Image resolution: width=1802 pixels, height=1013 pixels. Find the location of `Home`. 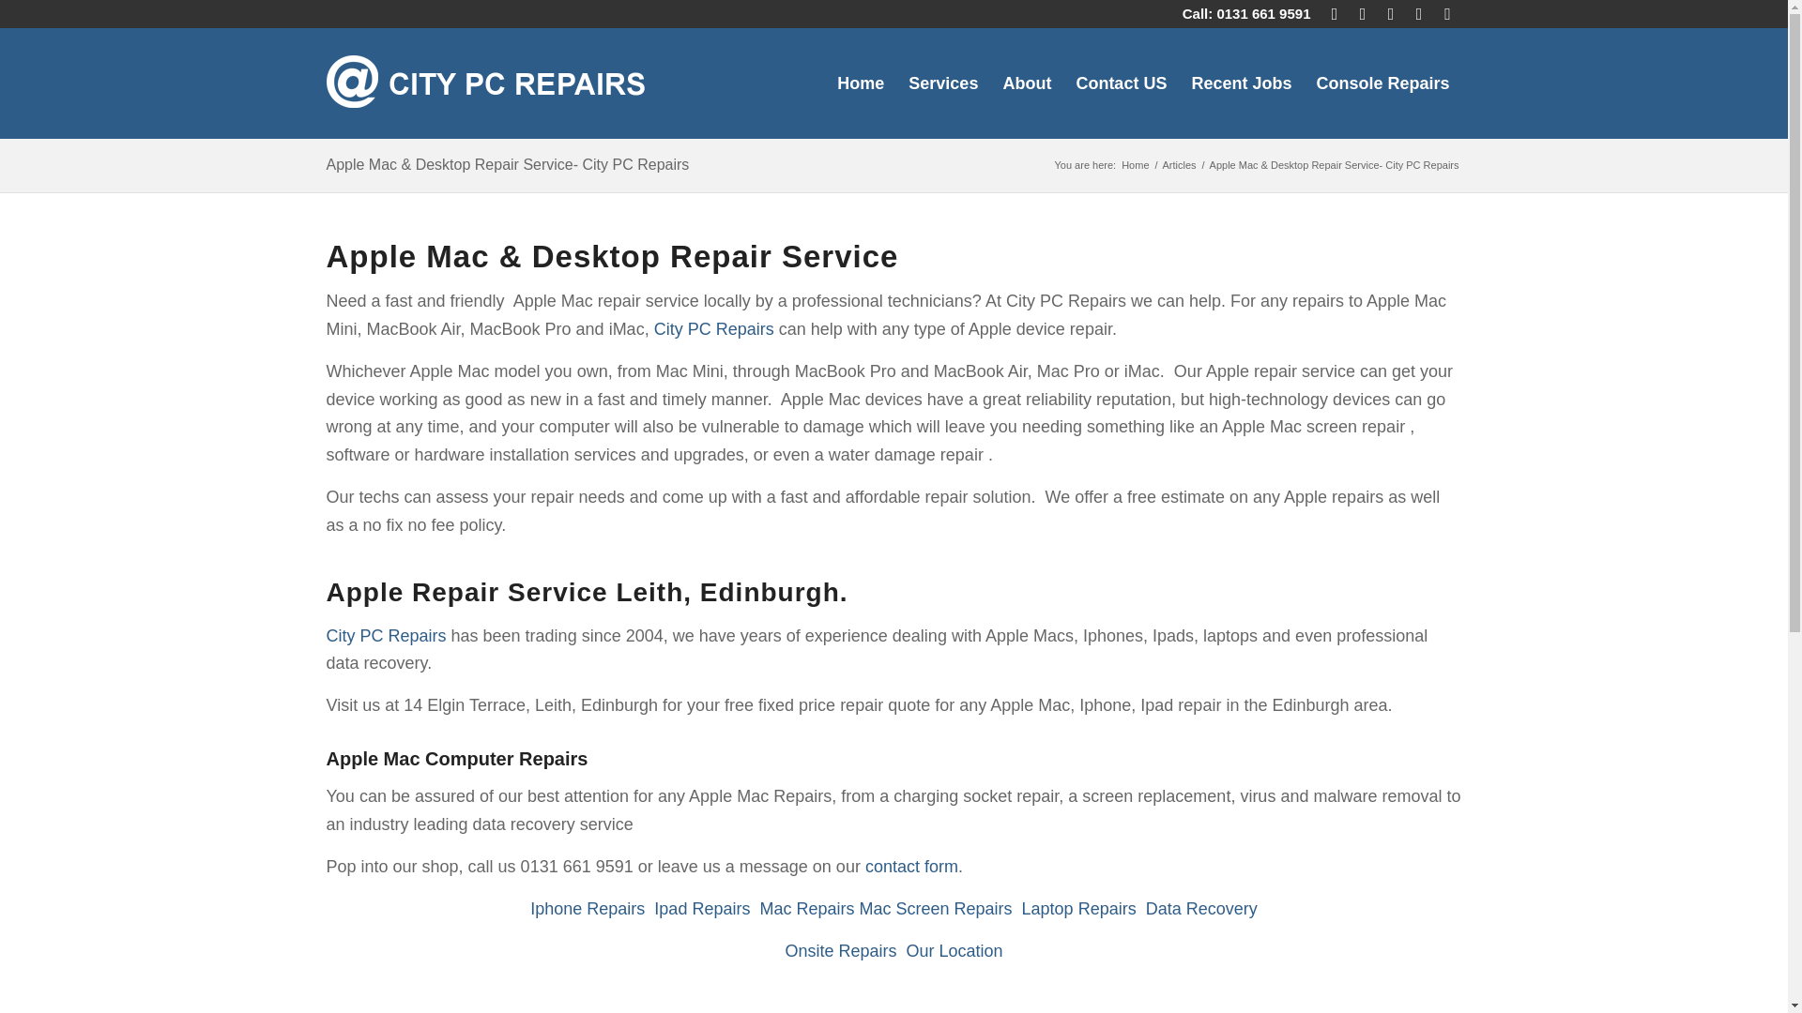

Home is located at coordinates (1135, 165).